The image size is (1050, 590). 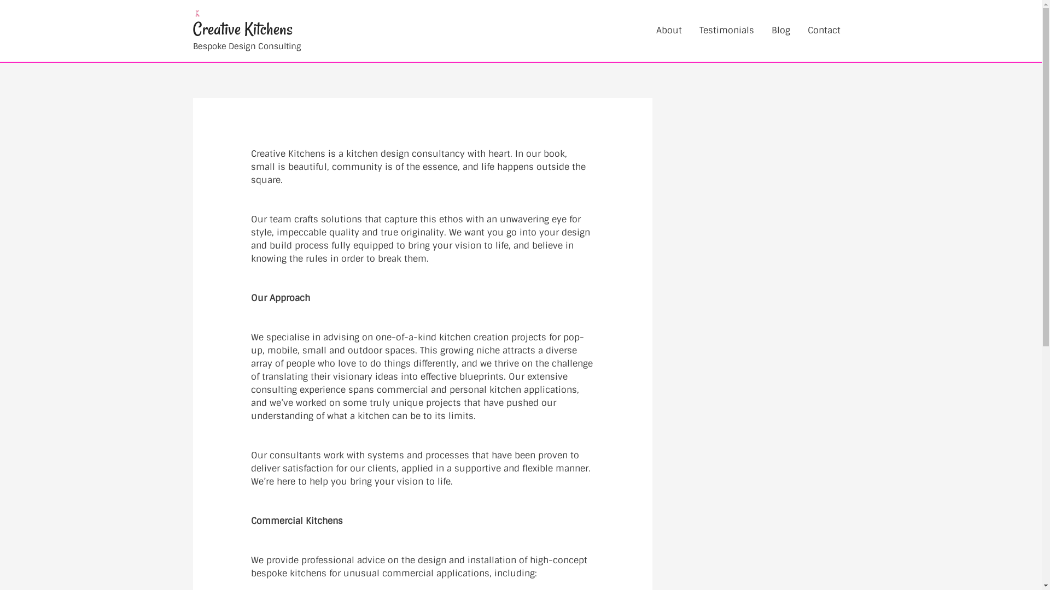 What do you see at coordinates (669, 31) in the screenshot?
I see `About` at bounding box center [669, 31].